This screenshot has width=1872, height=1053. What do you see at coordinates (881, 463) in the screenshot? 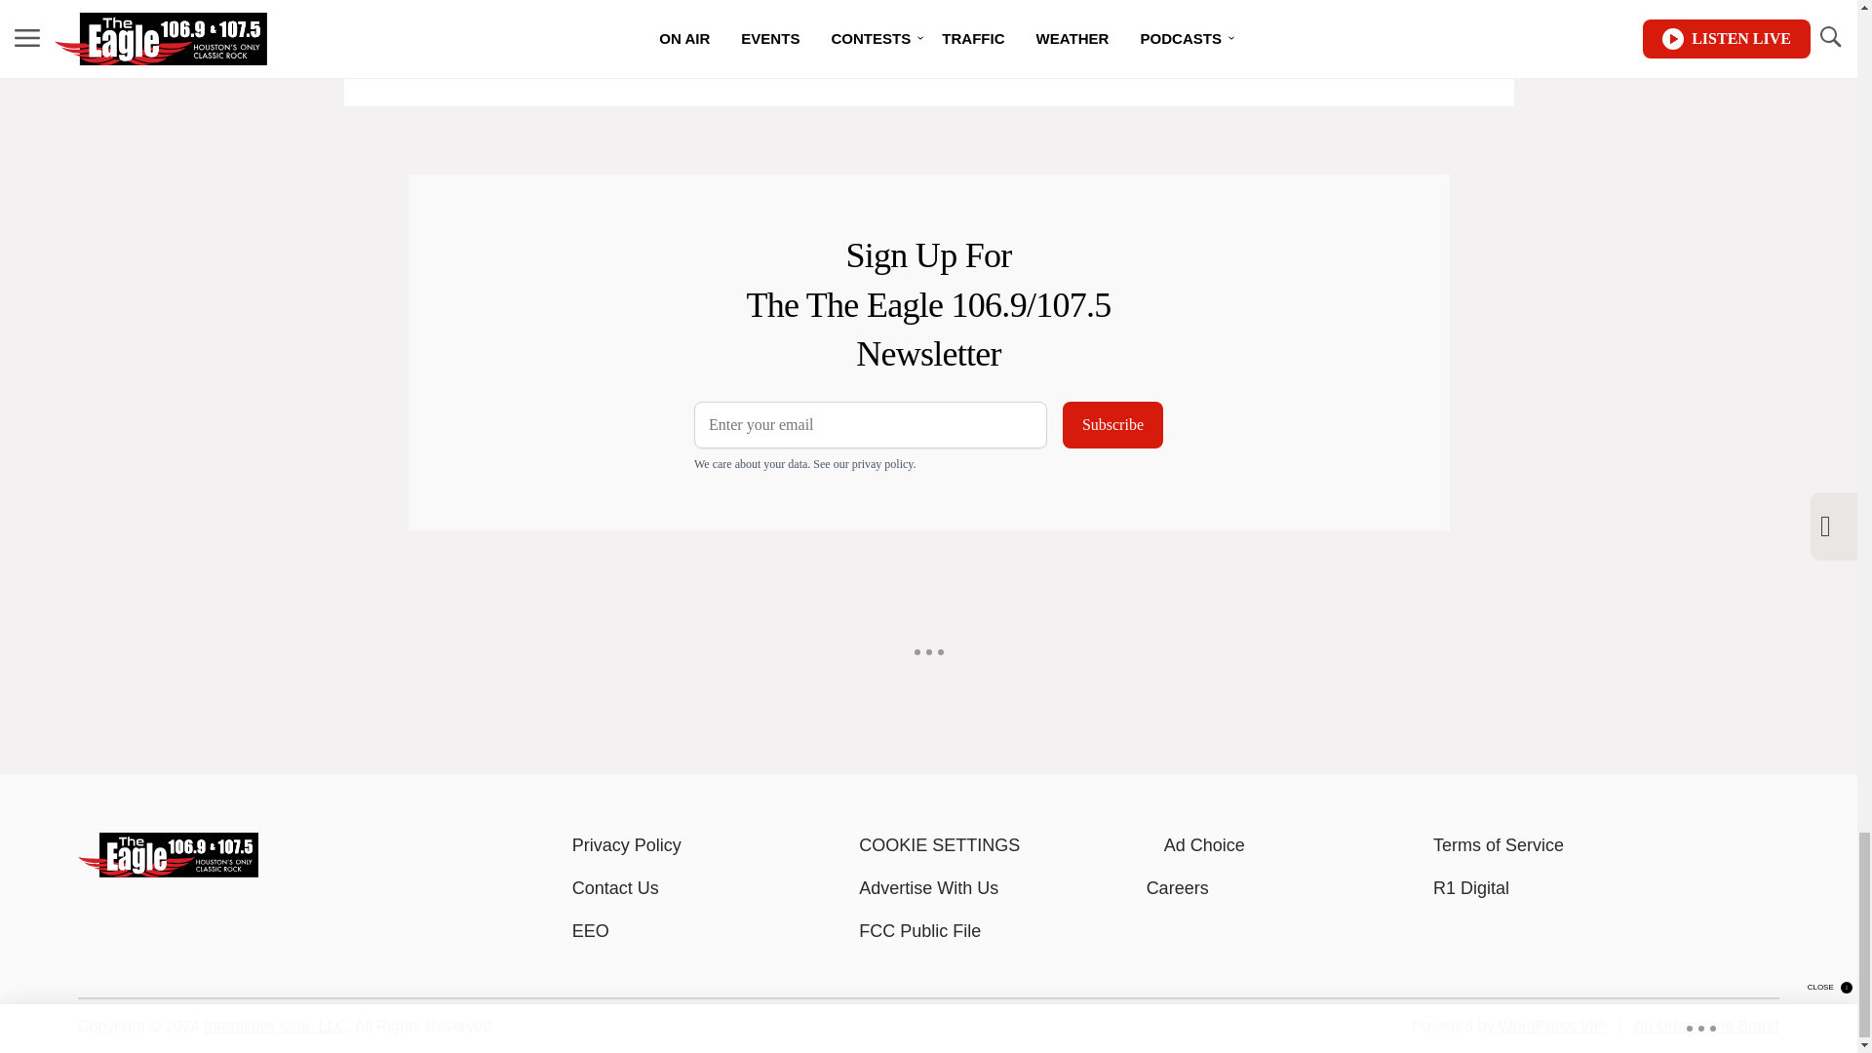
I see `privay policy` at bounding box center [881, 463].